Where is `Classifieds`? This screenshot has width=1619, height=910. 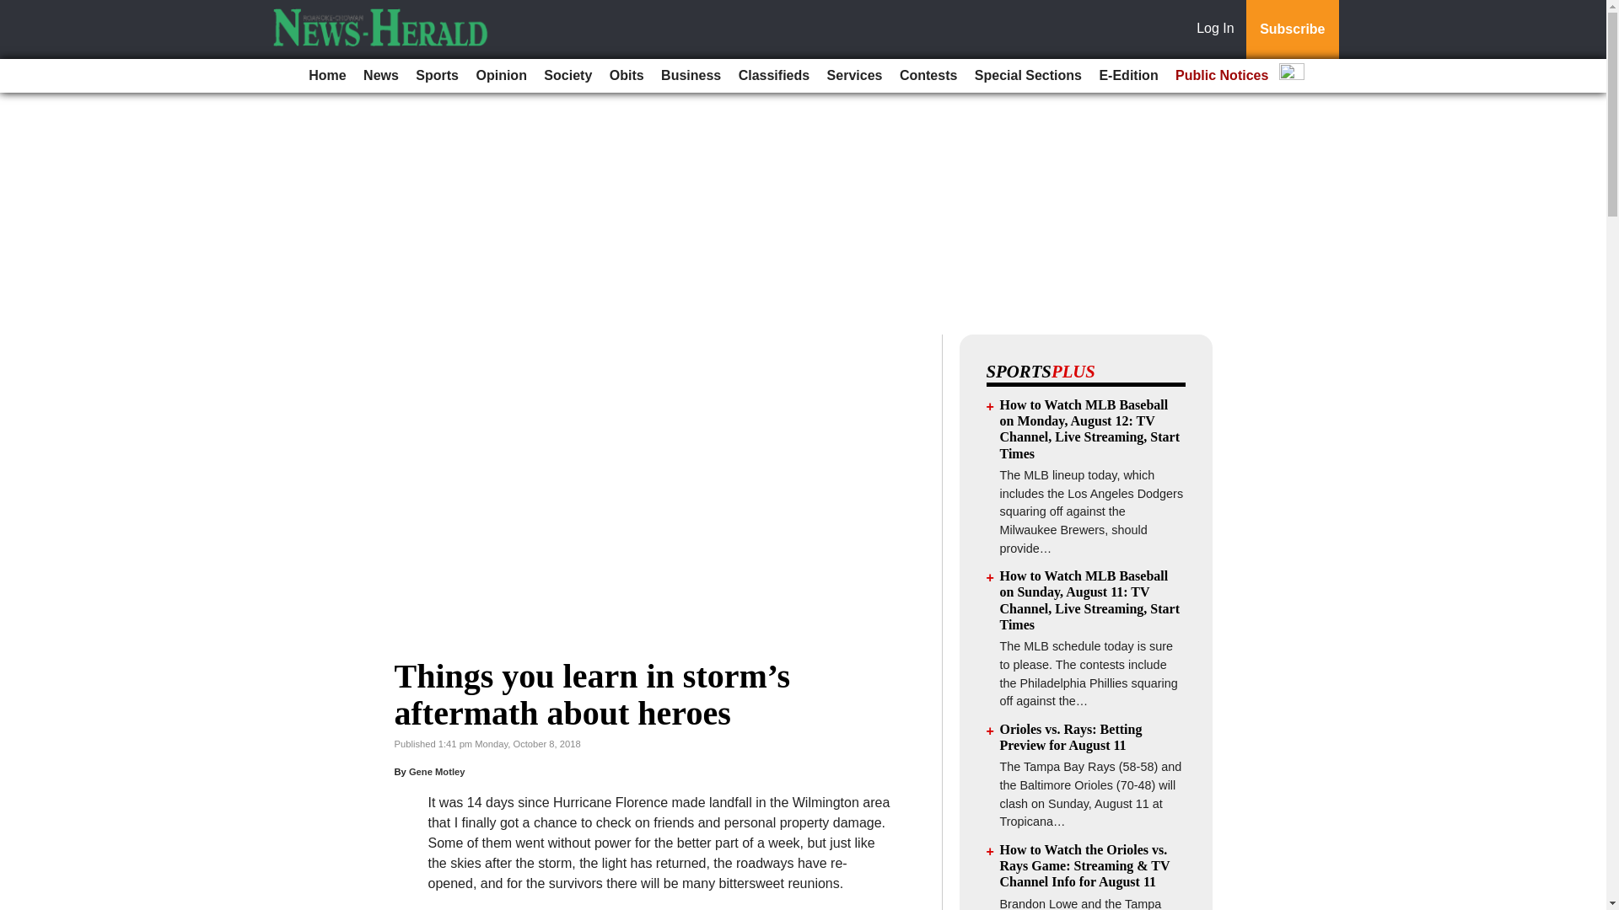
Classifieds is located at coordinates (773, 76).